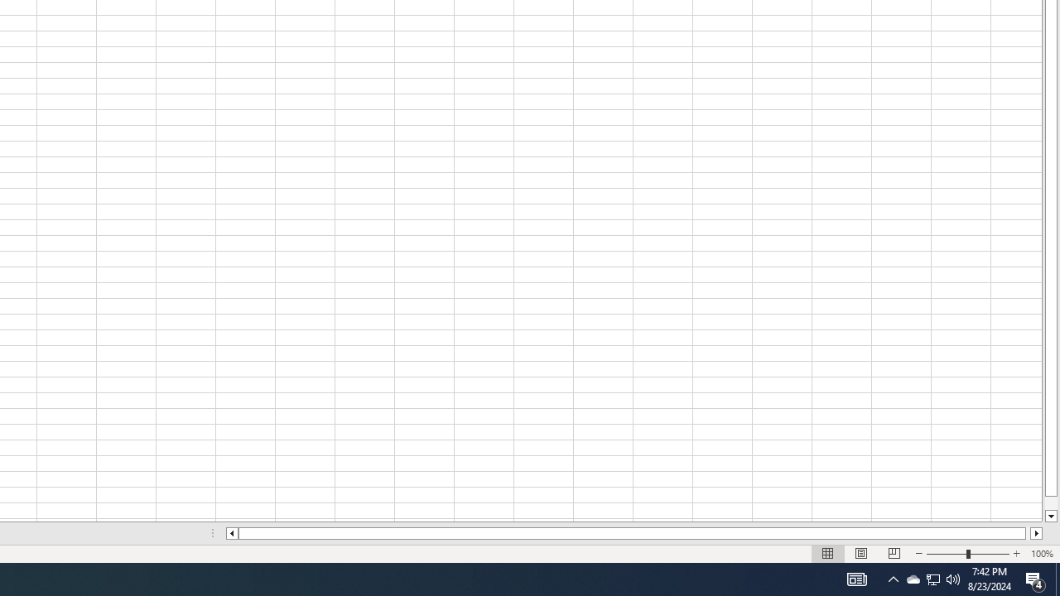 The height and width of the screenshot is (596, 1060). What do you see at coordinates (1050, 517) in the screenshot?
I see `Line down` at bounding box center [1050, 517].